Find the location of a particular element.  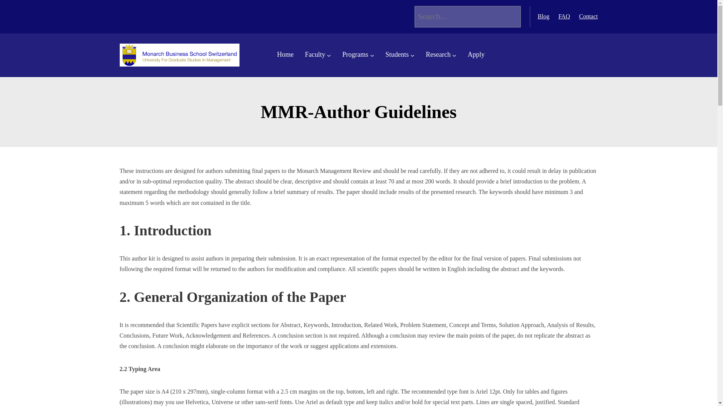

Research is located at coordinates (438, 55).